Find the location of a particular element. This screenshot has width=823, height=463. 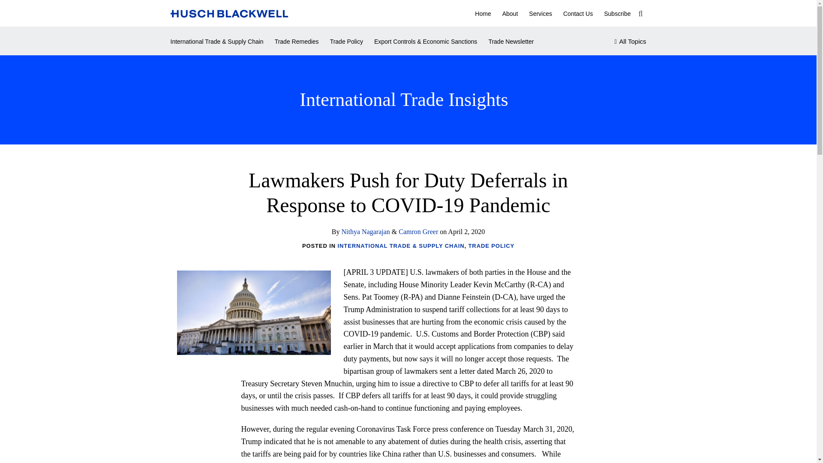

Trade Remedies is located at coordinates (297, 42).